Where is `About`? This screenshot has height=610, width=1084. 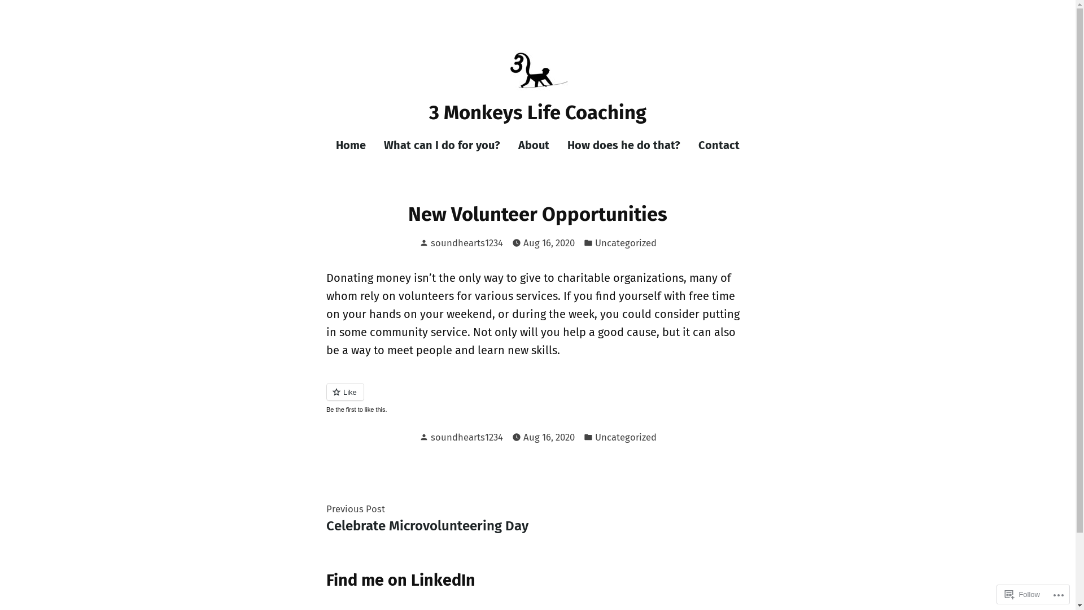 About is located at coordinates (534, 146).